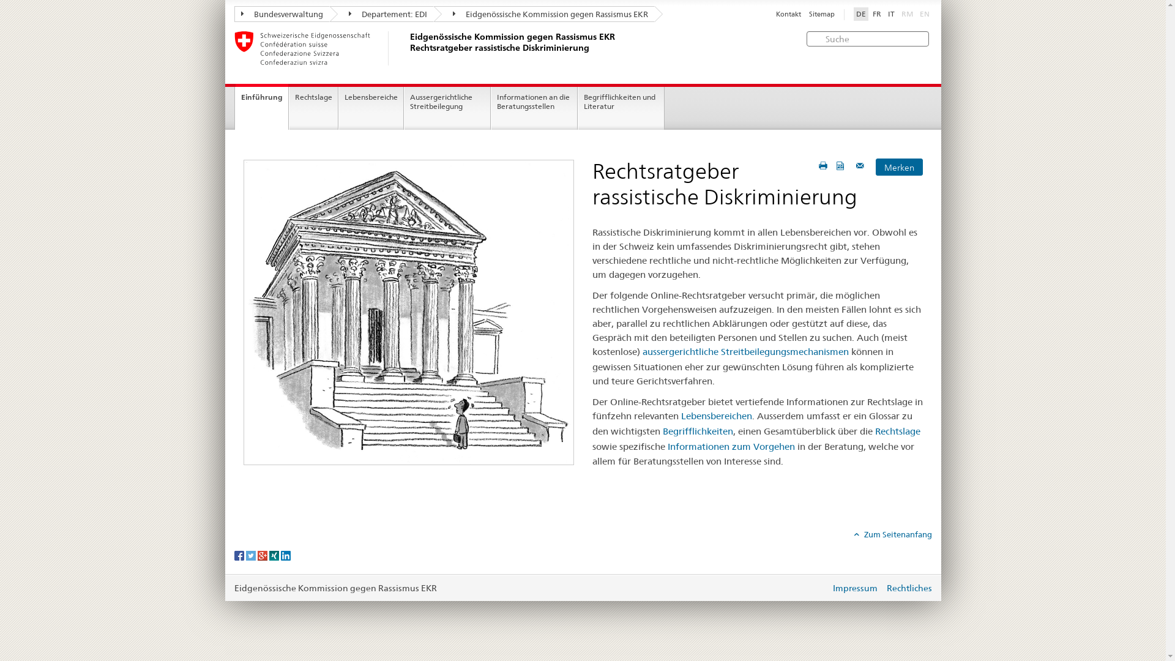 This screenshot has height=661, width=1175. What do you see at coordinates (788, 15) in the screenshot?
I see `Kontakt` at bounding box center [788, 15].